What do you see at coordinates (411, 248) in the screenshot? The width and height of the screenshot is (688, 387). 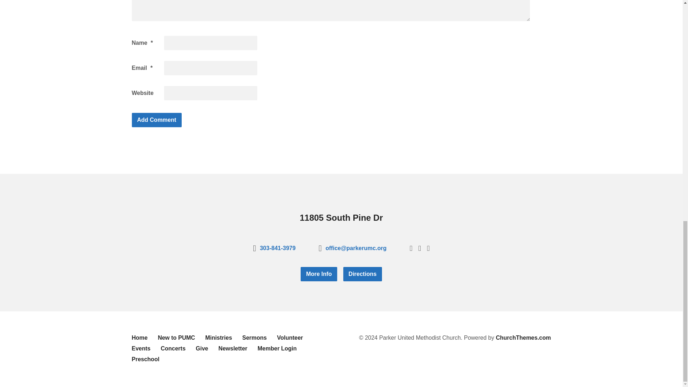 I see `Facebook` at bounding box center [411, 248].